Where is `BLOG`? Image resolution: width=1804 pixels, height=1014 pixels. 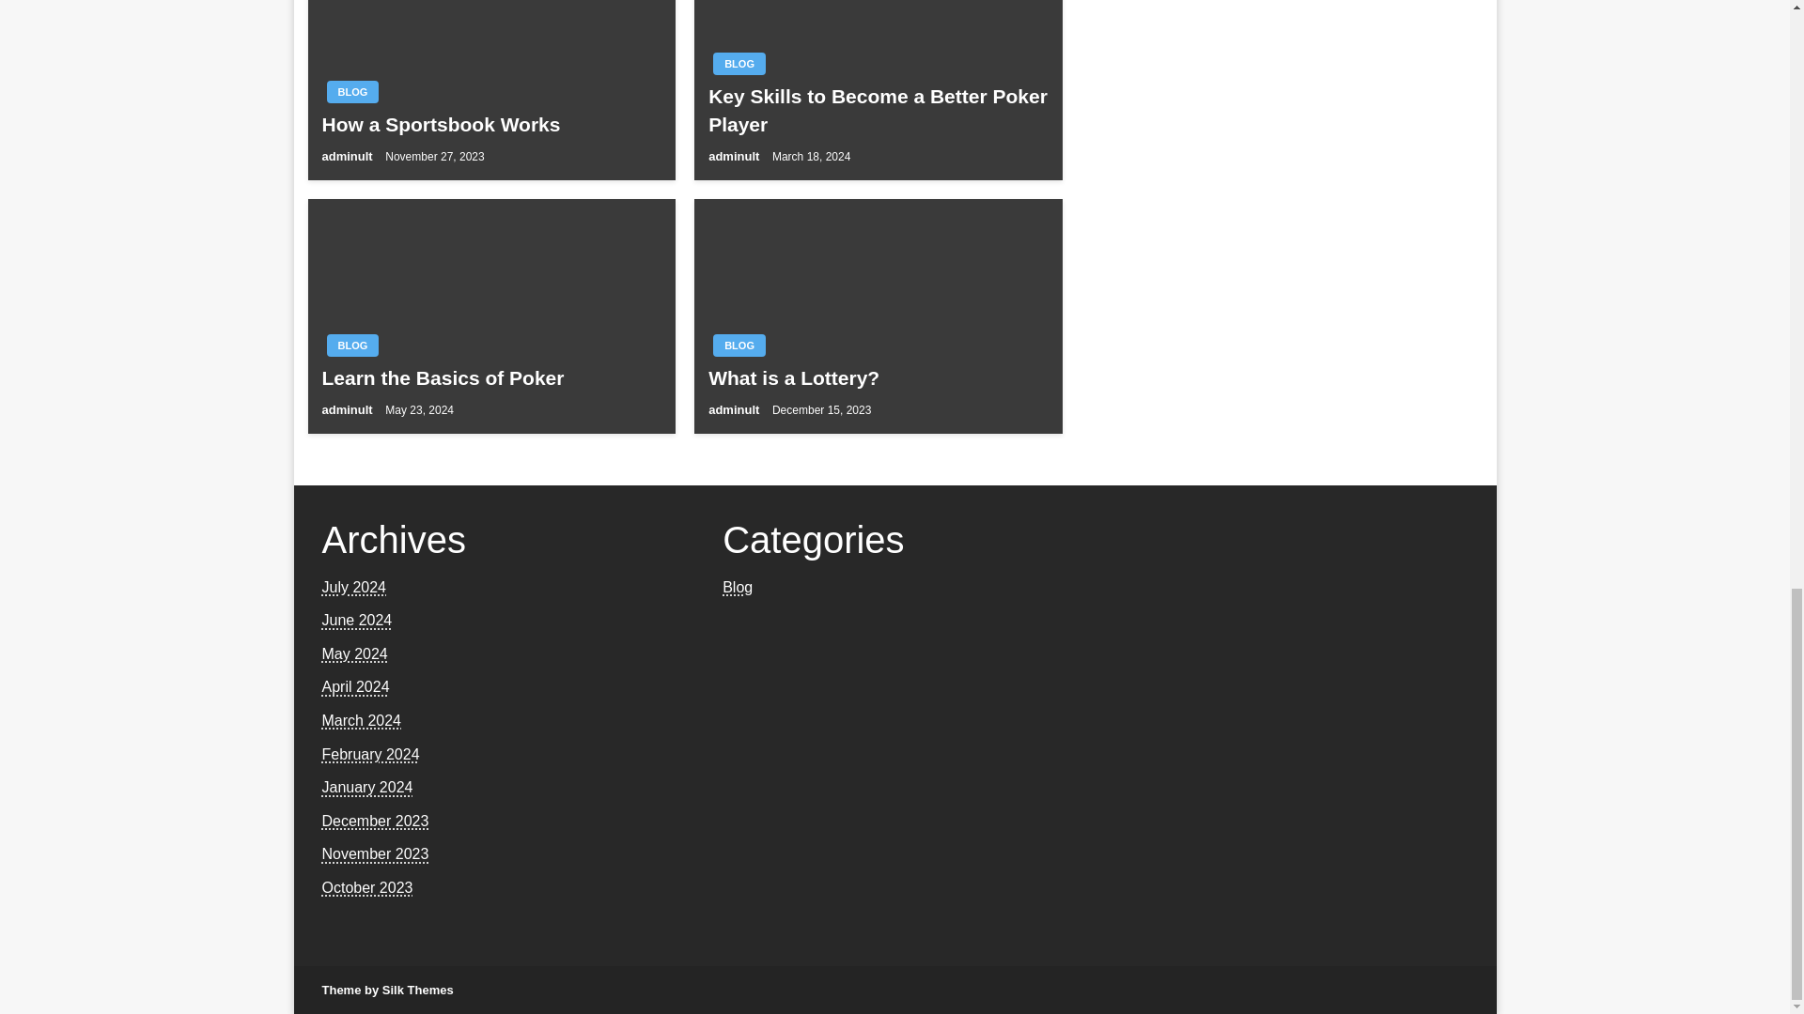
BLOG is located at coordinates (352, 346).